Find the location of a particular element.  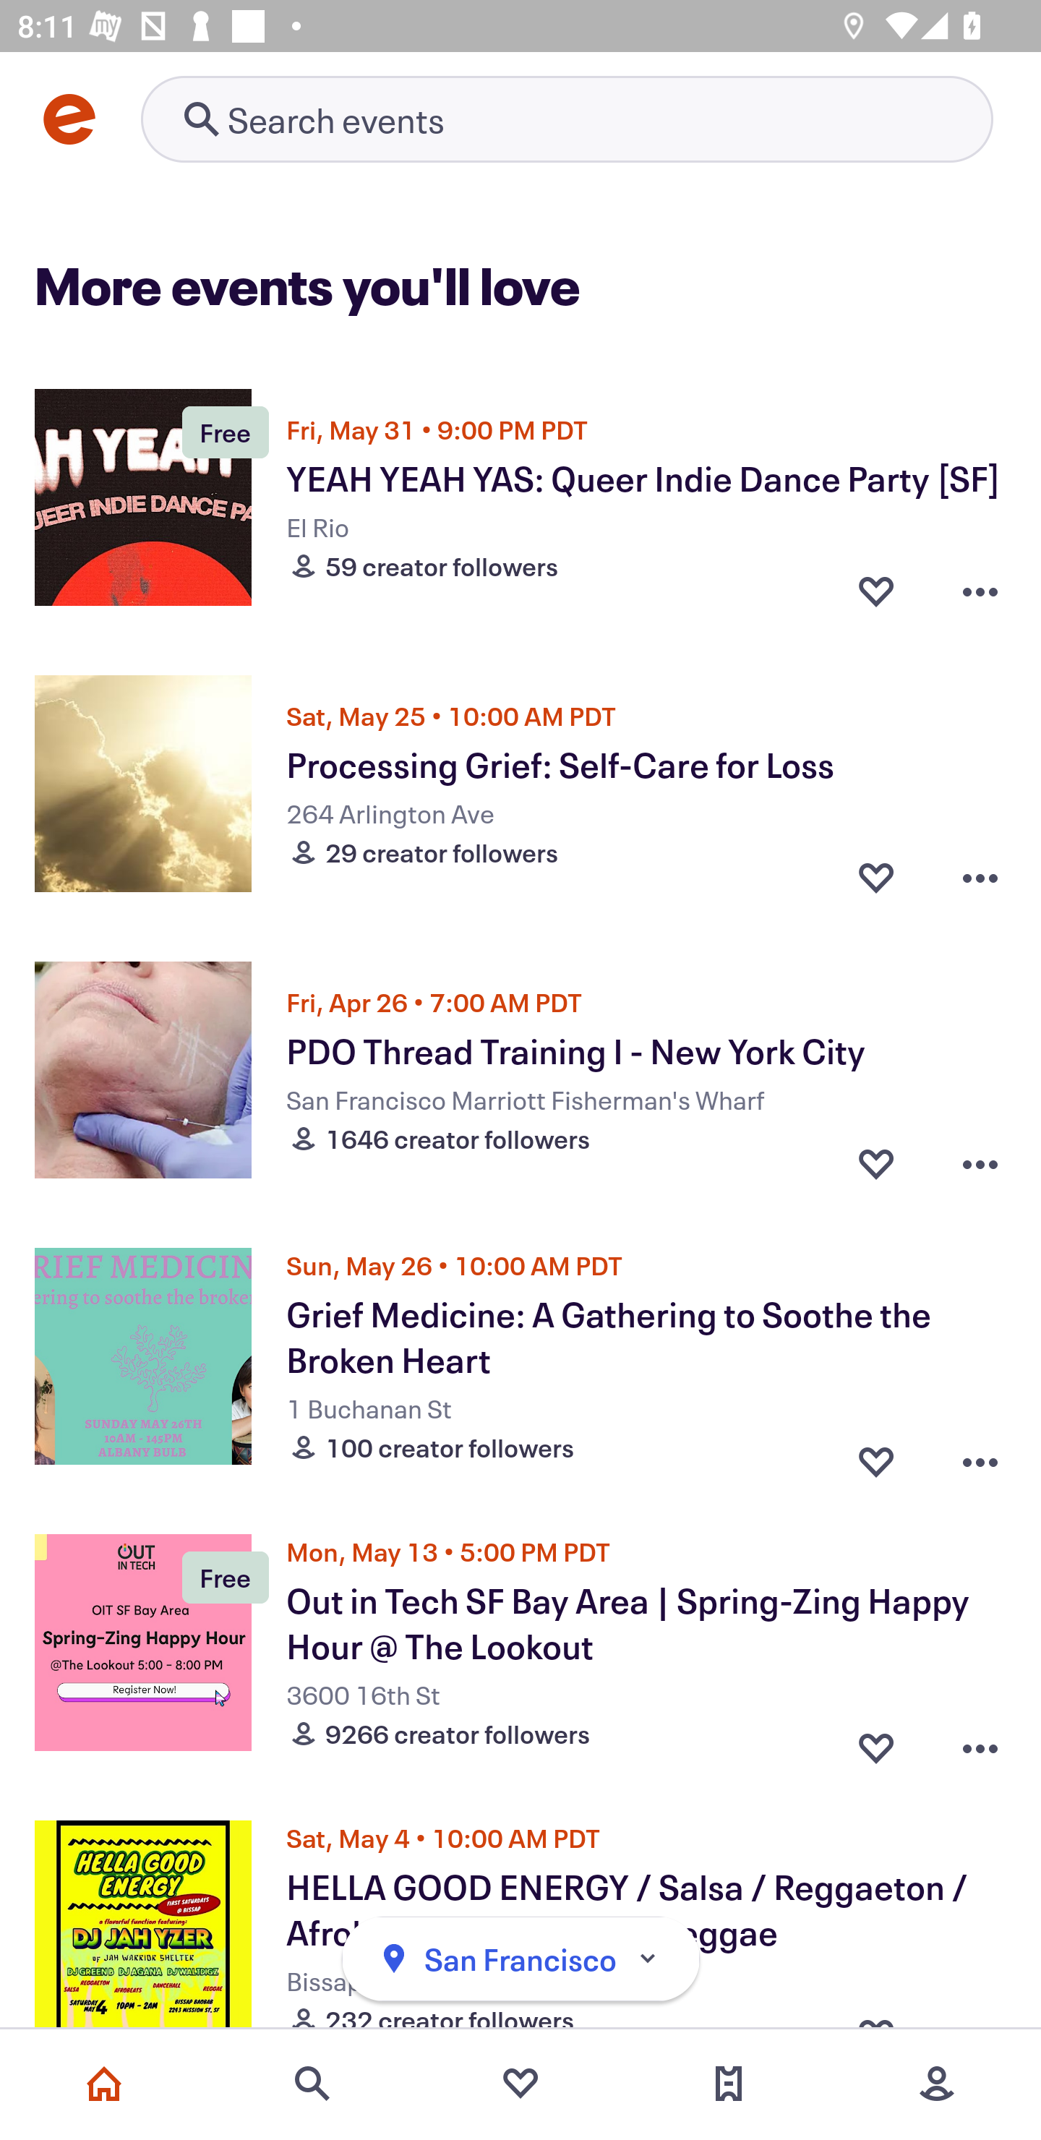

Overflow menu button is located at coordinates (980, 1741).